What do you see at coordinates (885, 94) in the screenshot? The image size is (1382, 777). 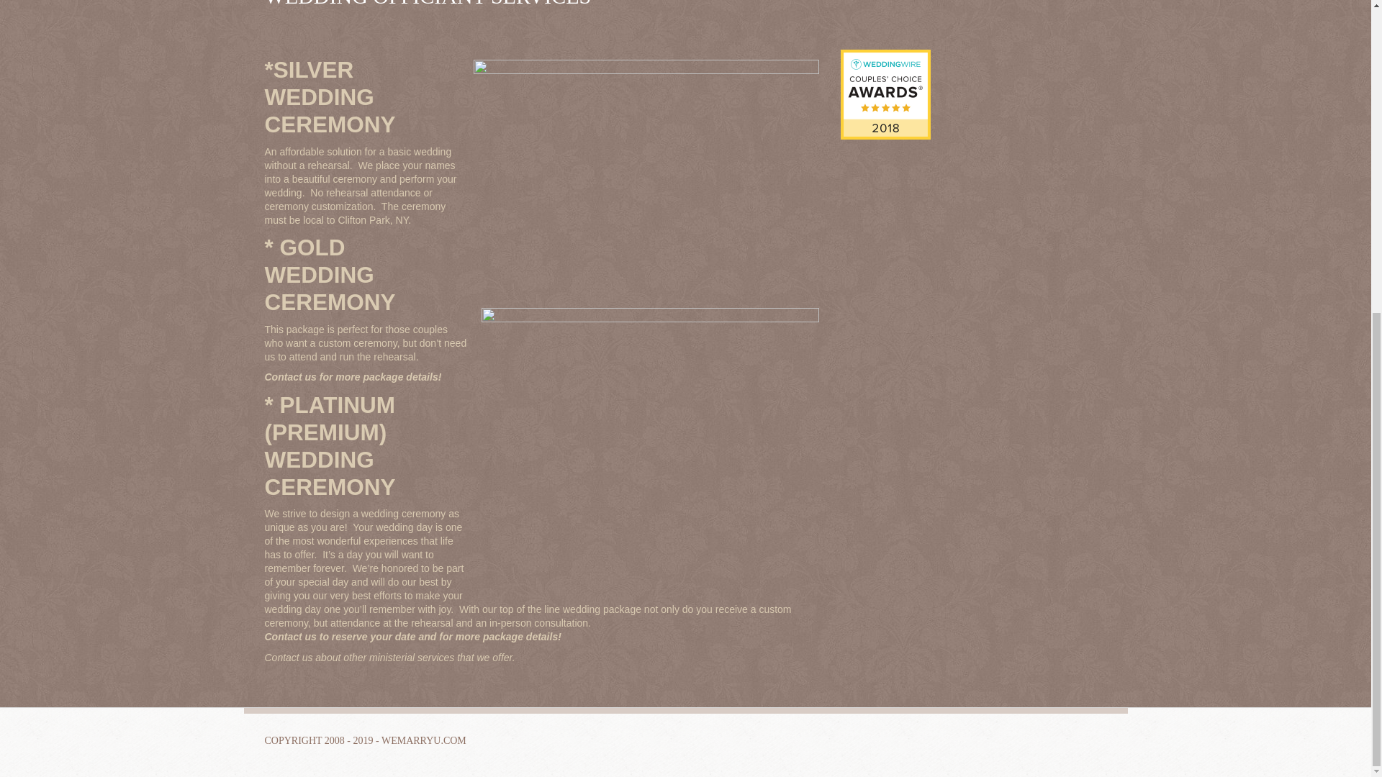 I see `WeMarryU, WeddingWire Couples' Choice Award Winner 2018` at bounding box center [885, 94].